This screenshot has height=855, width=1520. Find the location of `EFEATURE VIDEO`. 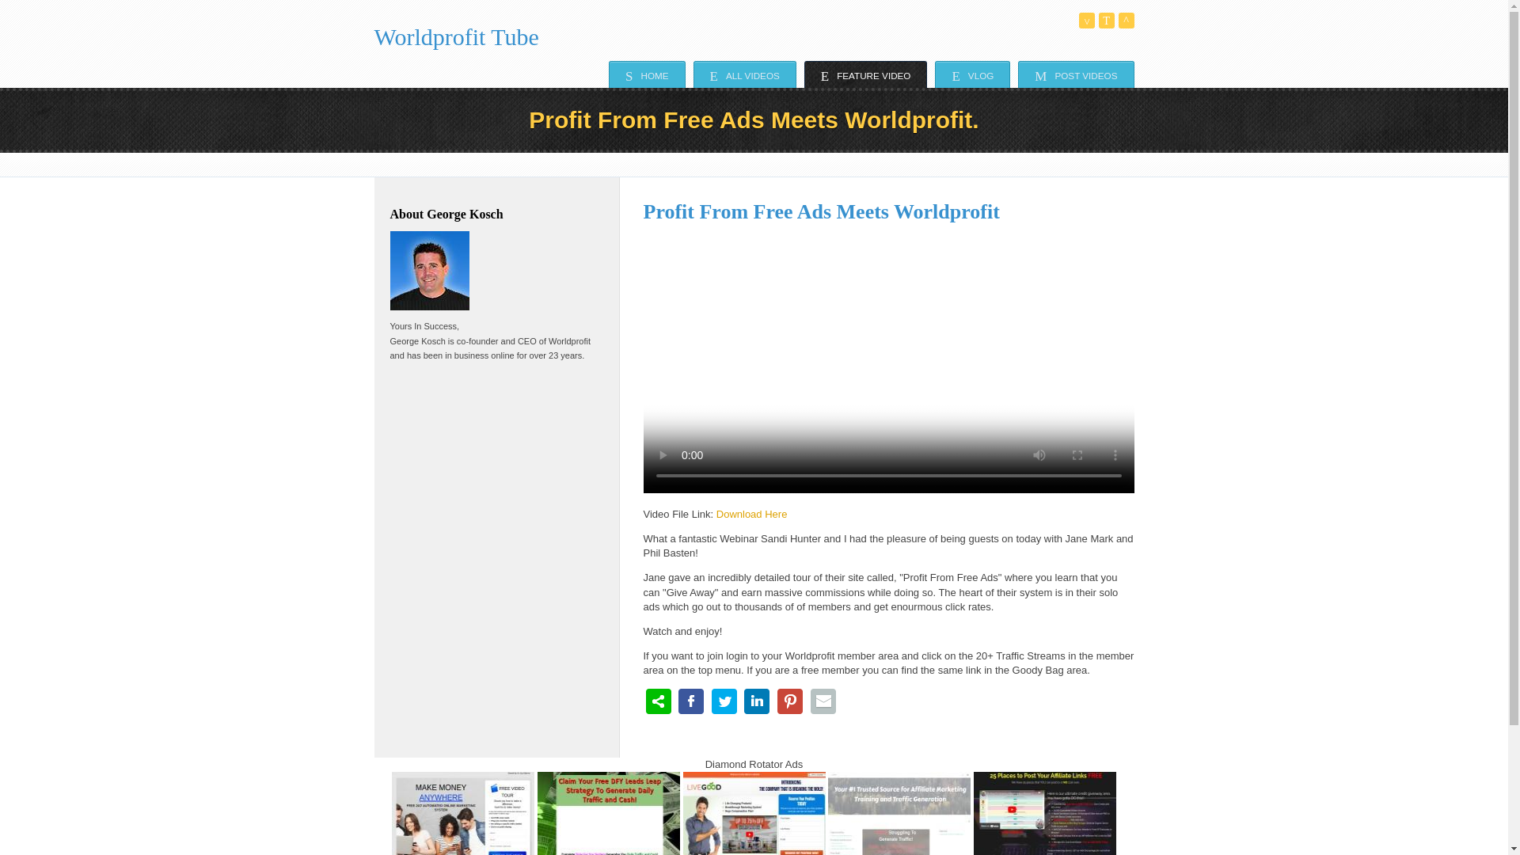

EFEATURE VIDEO is located at coordinates (865, 74).